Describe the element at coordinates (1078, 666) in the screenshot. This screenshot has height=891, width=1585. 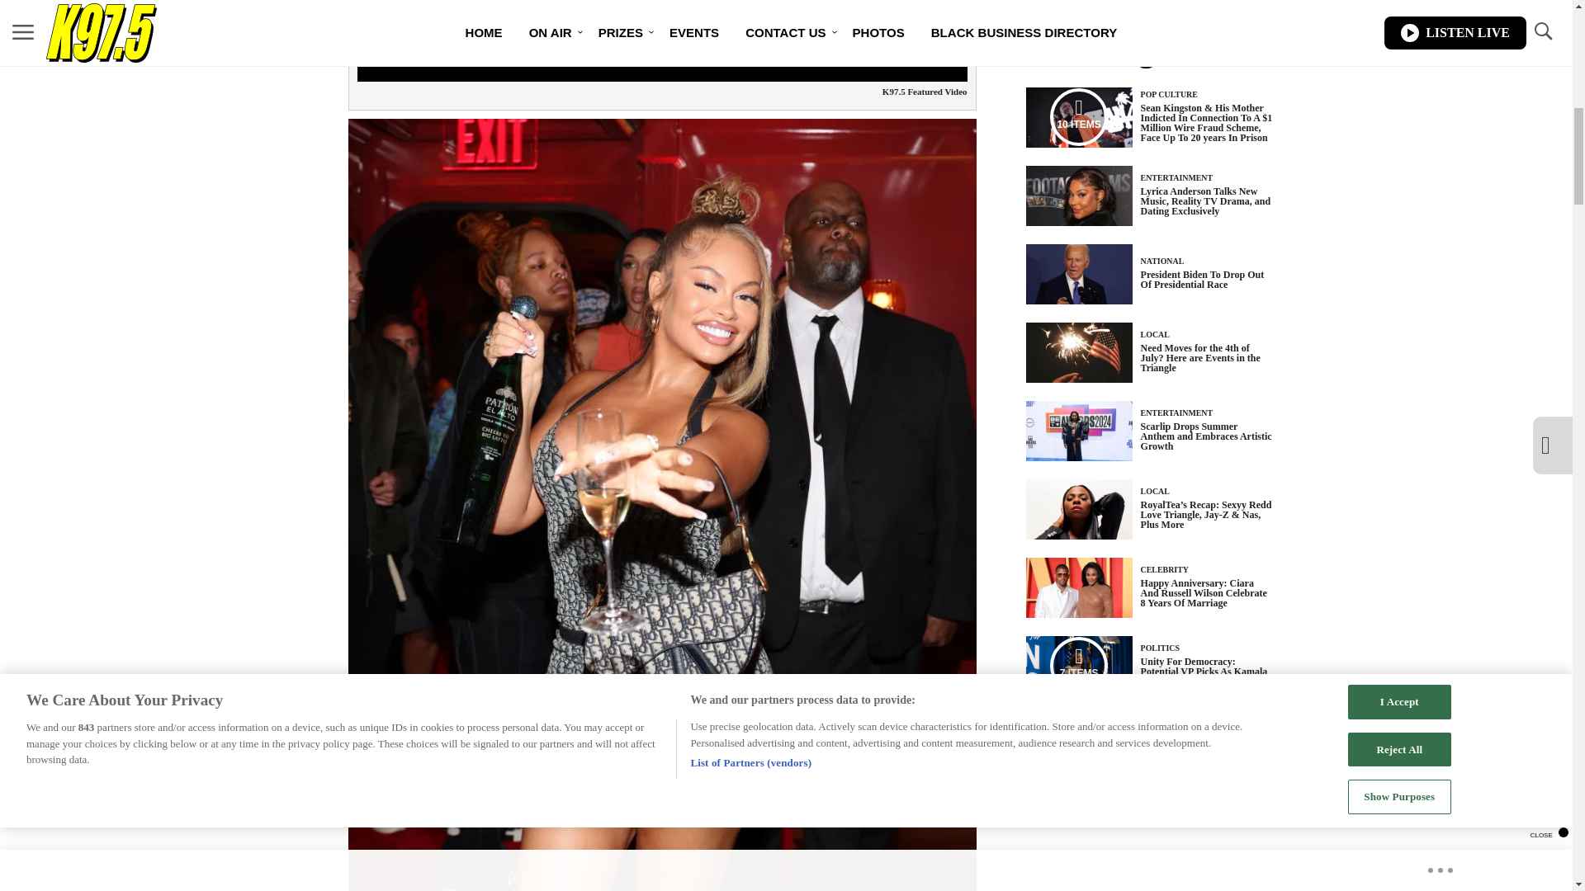
I see `Media Playlist` at that location.